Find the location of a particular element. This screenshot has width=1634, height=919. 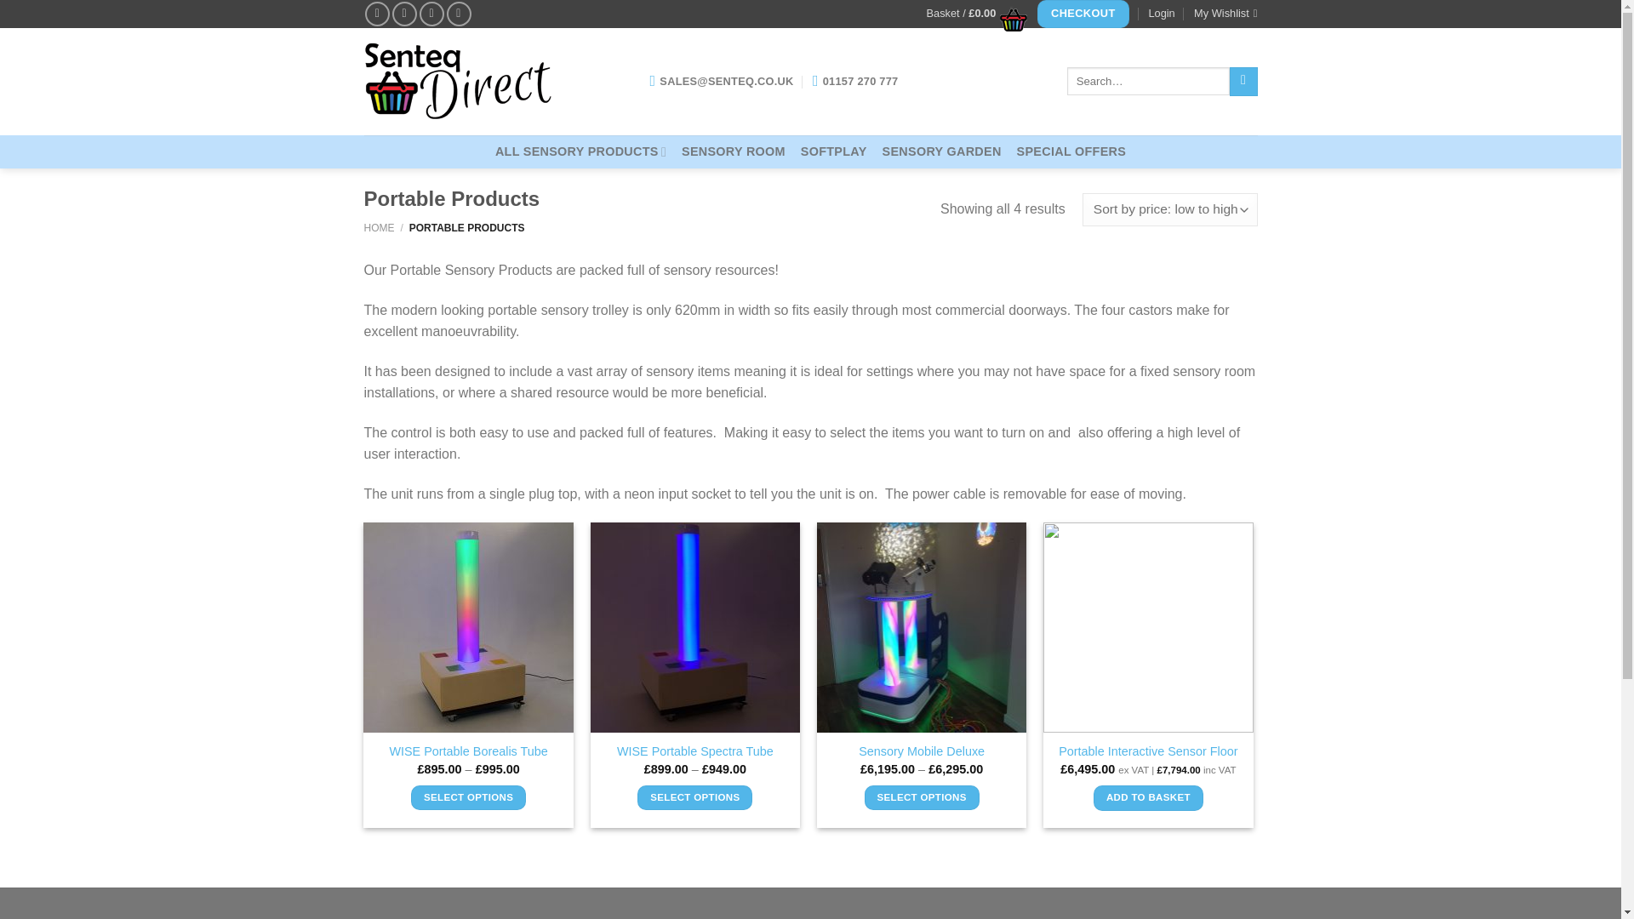

Softplay Equipment is located at coordinates (834, 151).